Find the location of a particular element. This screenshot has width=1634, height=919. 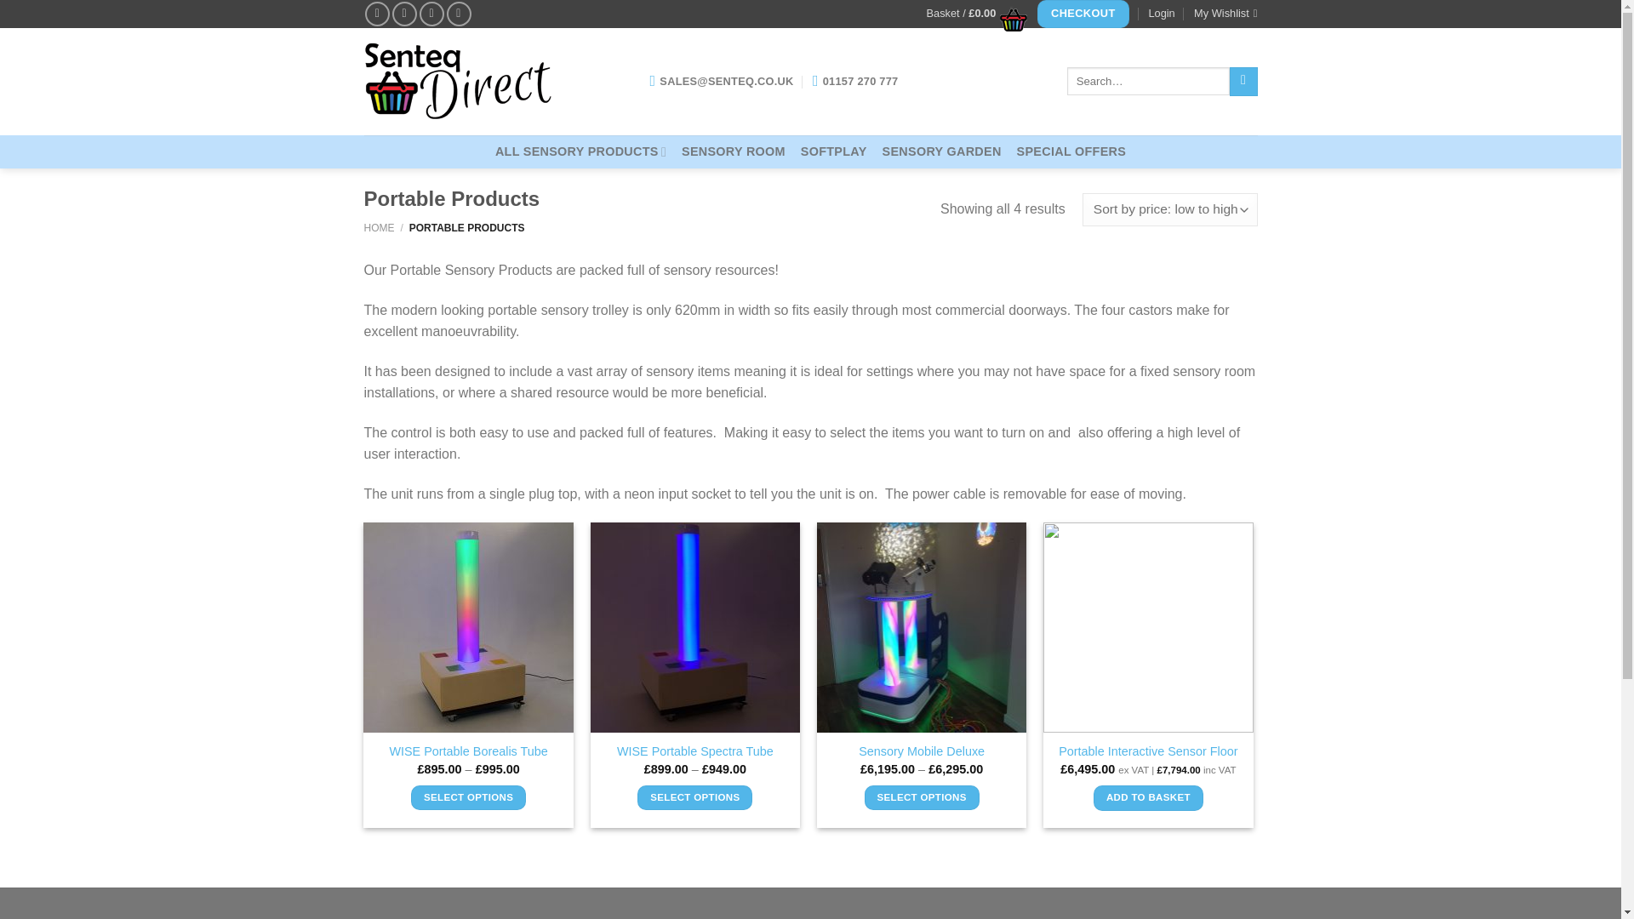

Softplay Equipment is located at coordinates (834, 151).